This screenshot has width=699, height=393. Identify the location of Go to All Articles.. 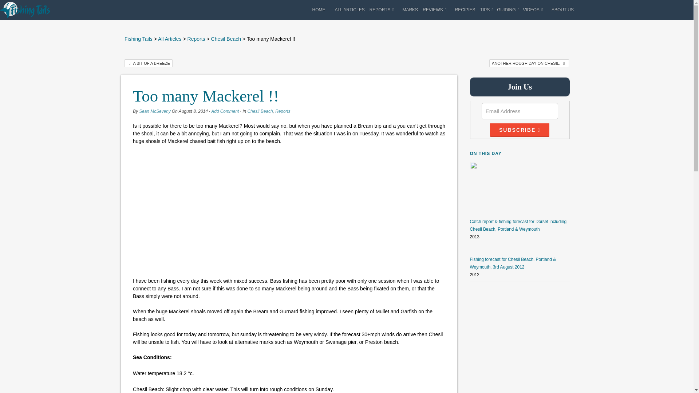
(170, 39).